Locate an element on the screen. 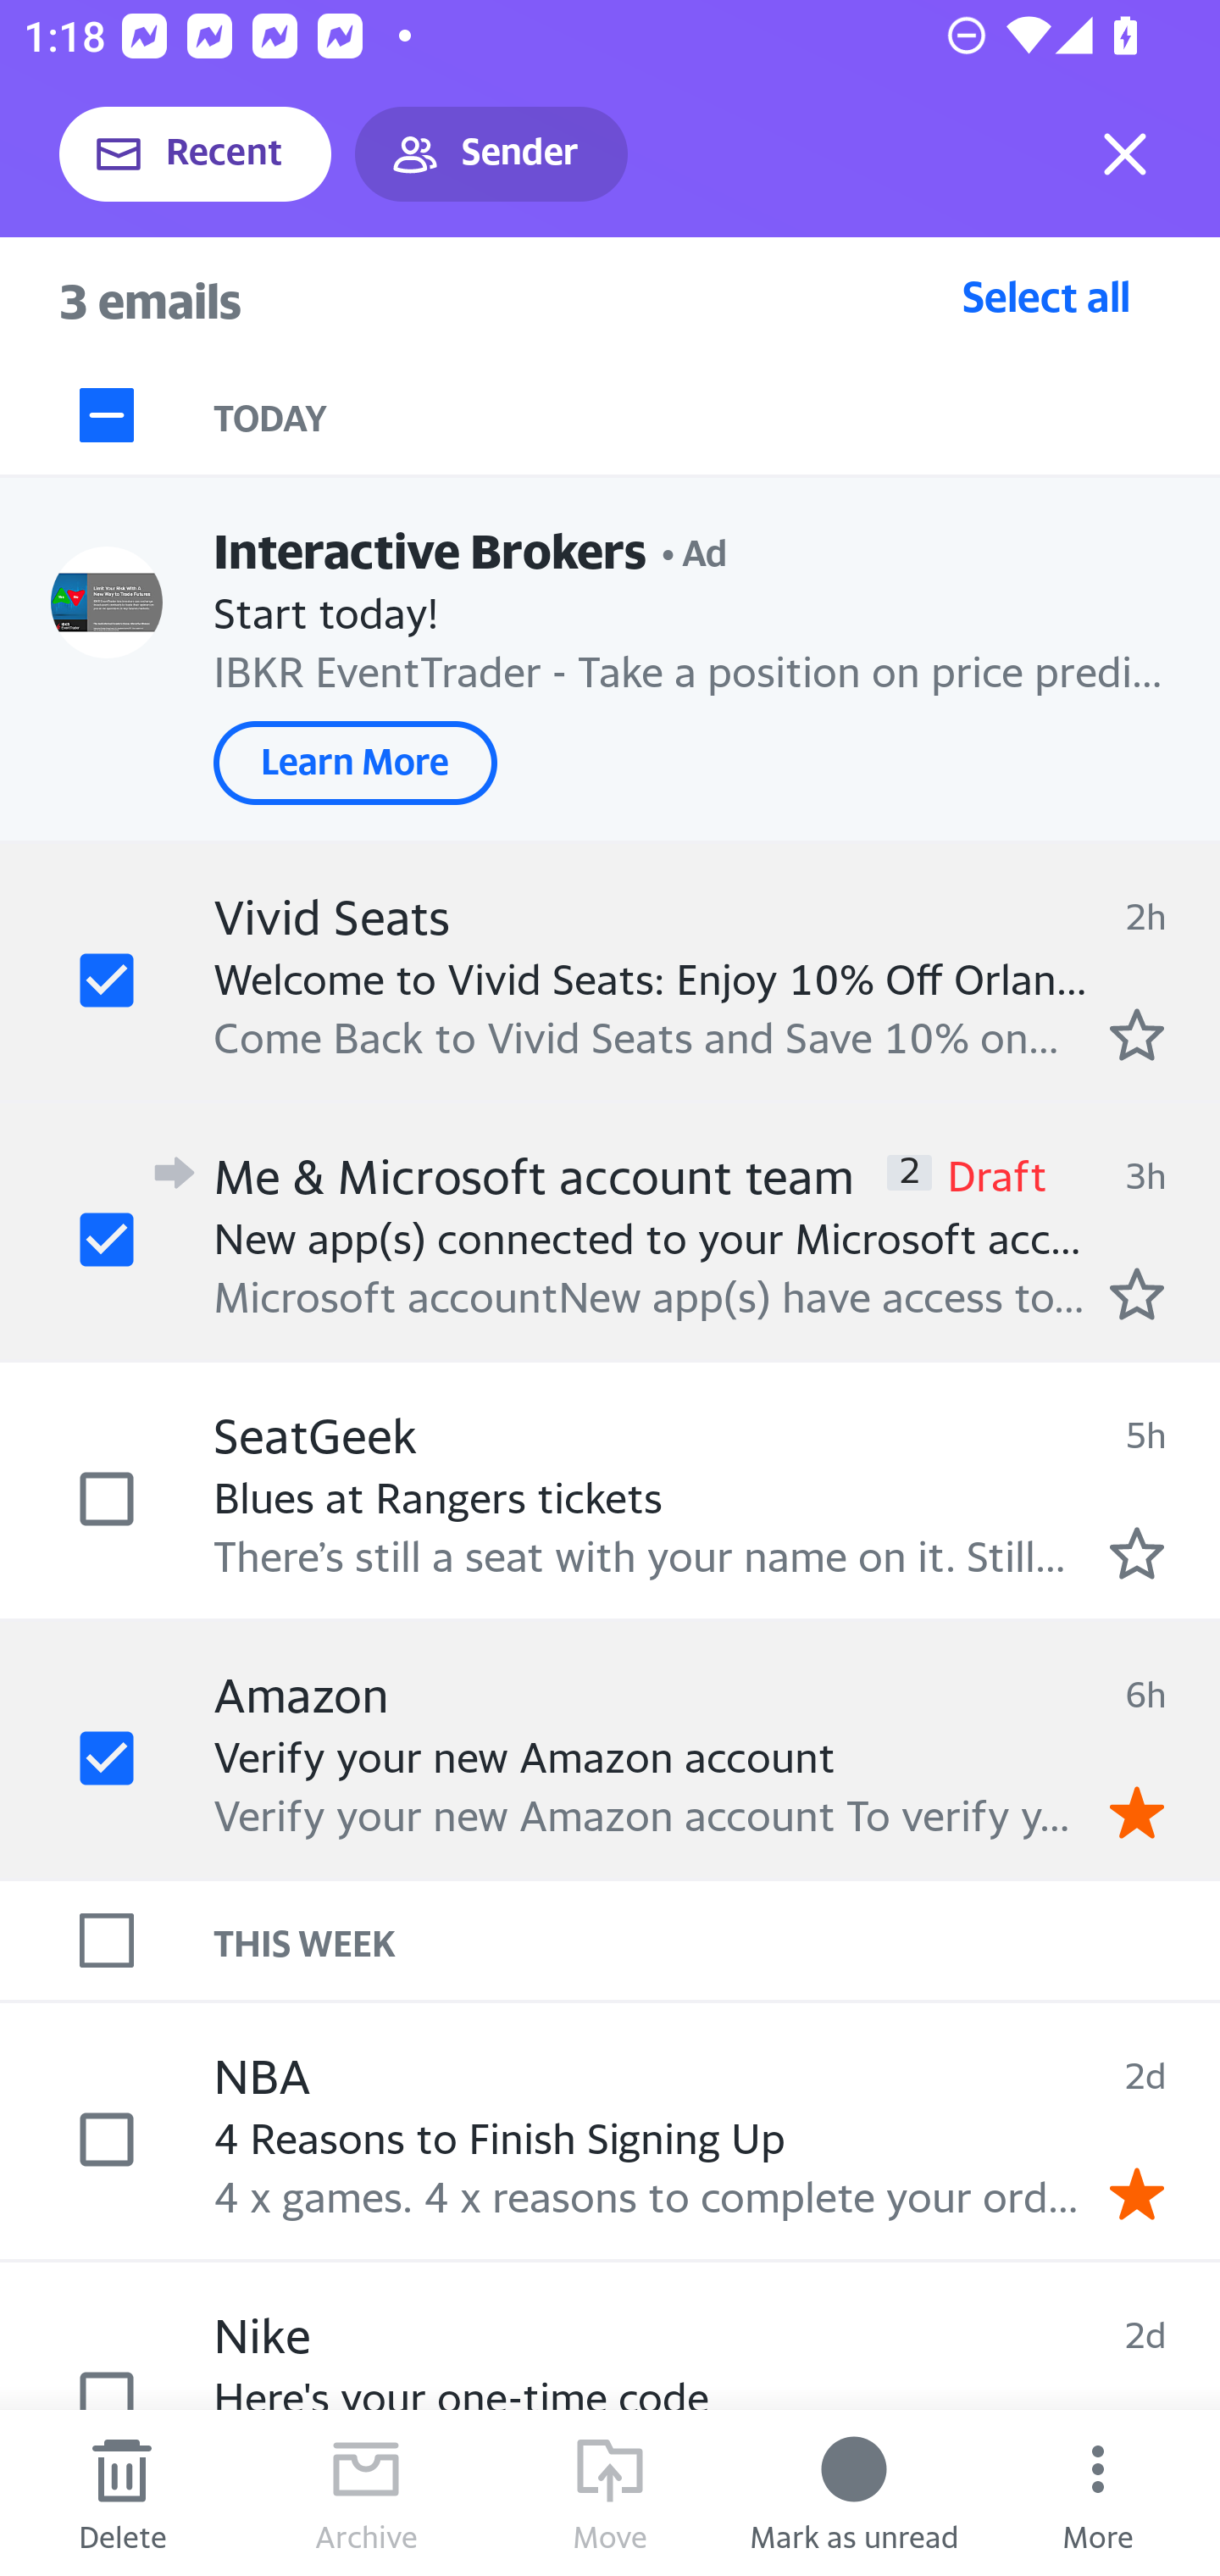 Image resolution: width=1220 pixels, height=2576 pixels. Exit selection mode is located at coordinates (1125, 154).